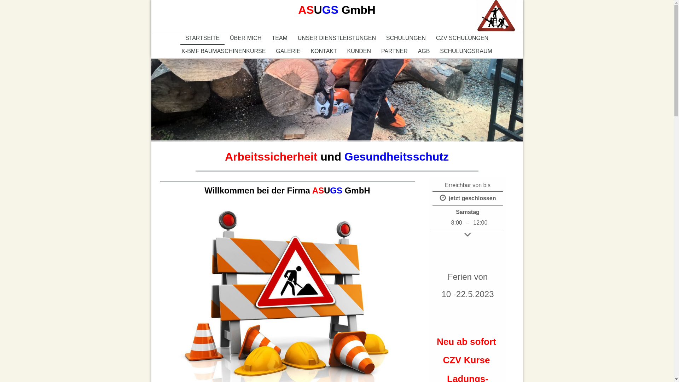  What do you see at coordinates (324, 51) in the screenshot?
I see `KONTAKT` at bounding box center [324, 51].